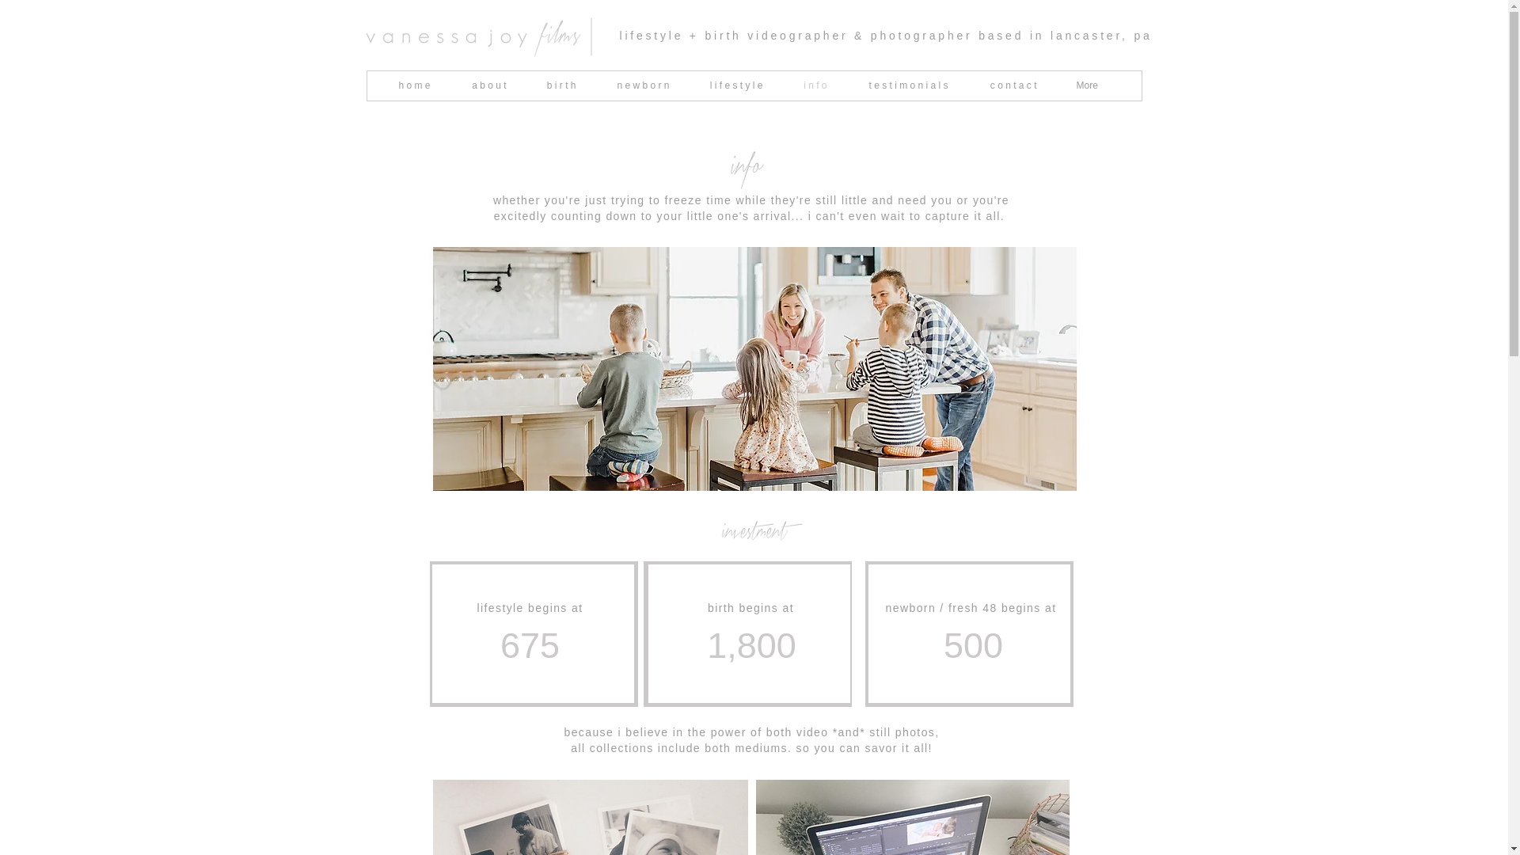  I want to click on h o m e, so click(414, 85).